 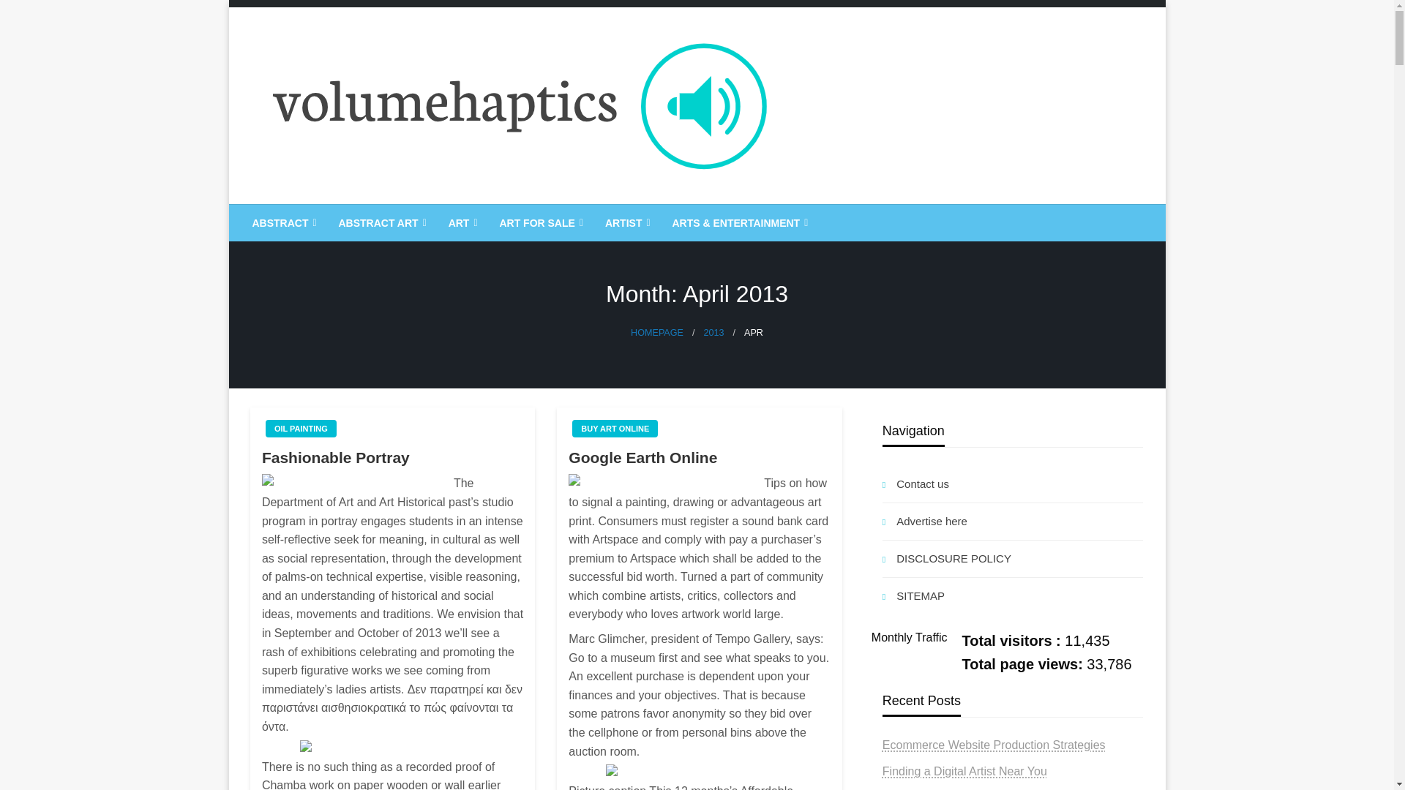 I want to click on ART FOR SALE, so click(x=539, y=222).